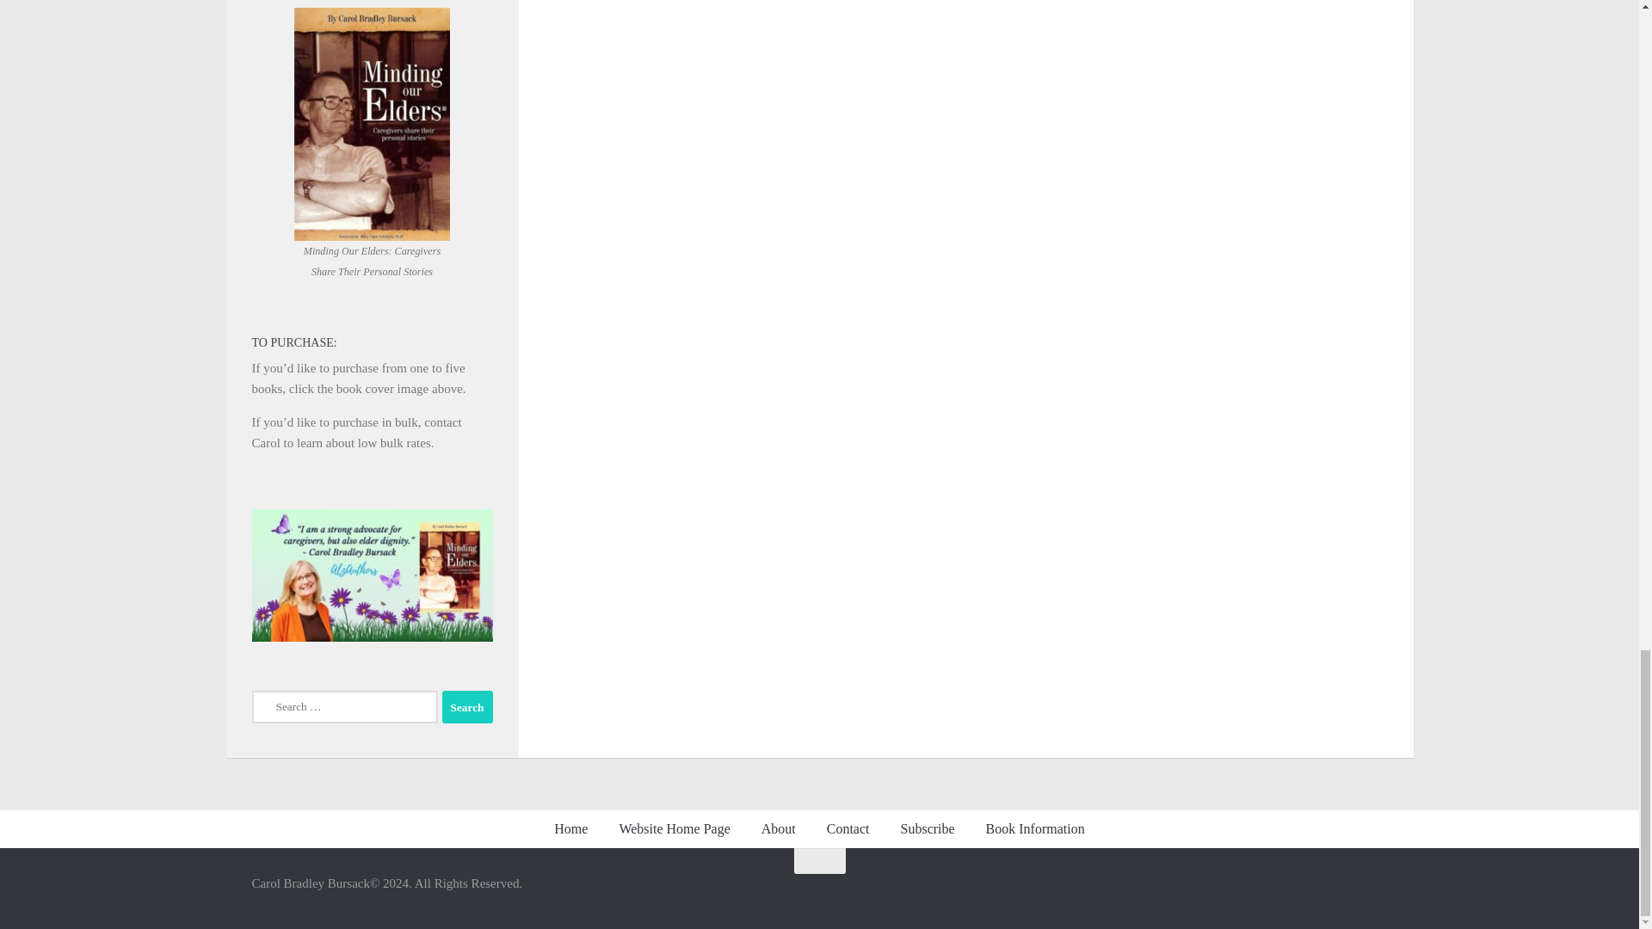 This screenshot has width=1652, height=929. What do you see at coordinates (467, 707) in the screenshot?
I see `Search` at bounding box center [467, 707].